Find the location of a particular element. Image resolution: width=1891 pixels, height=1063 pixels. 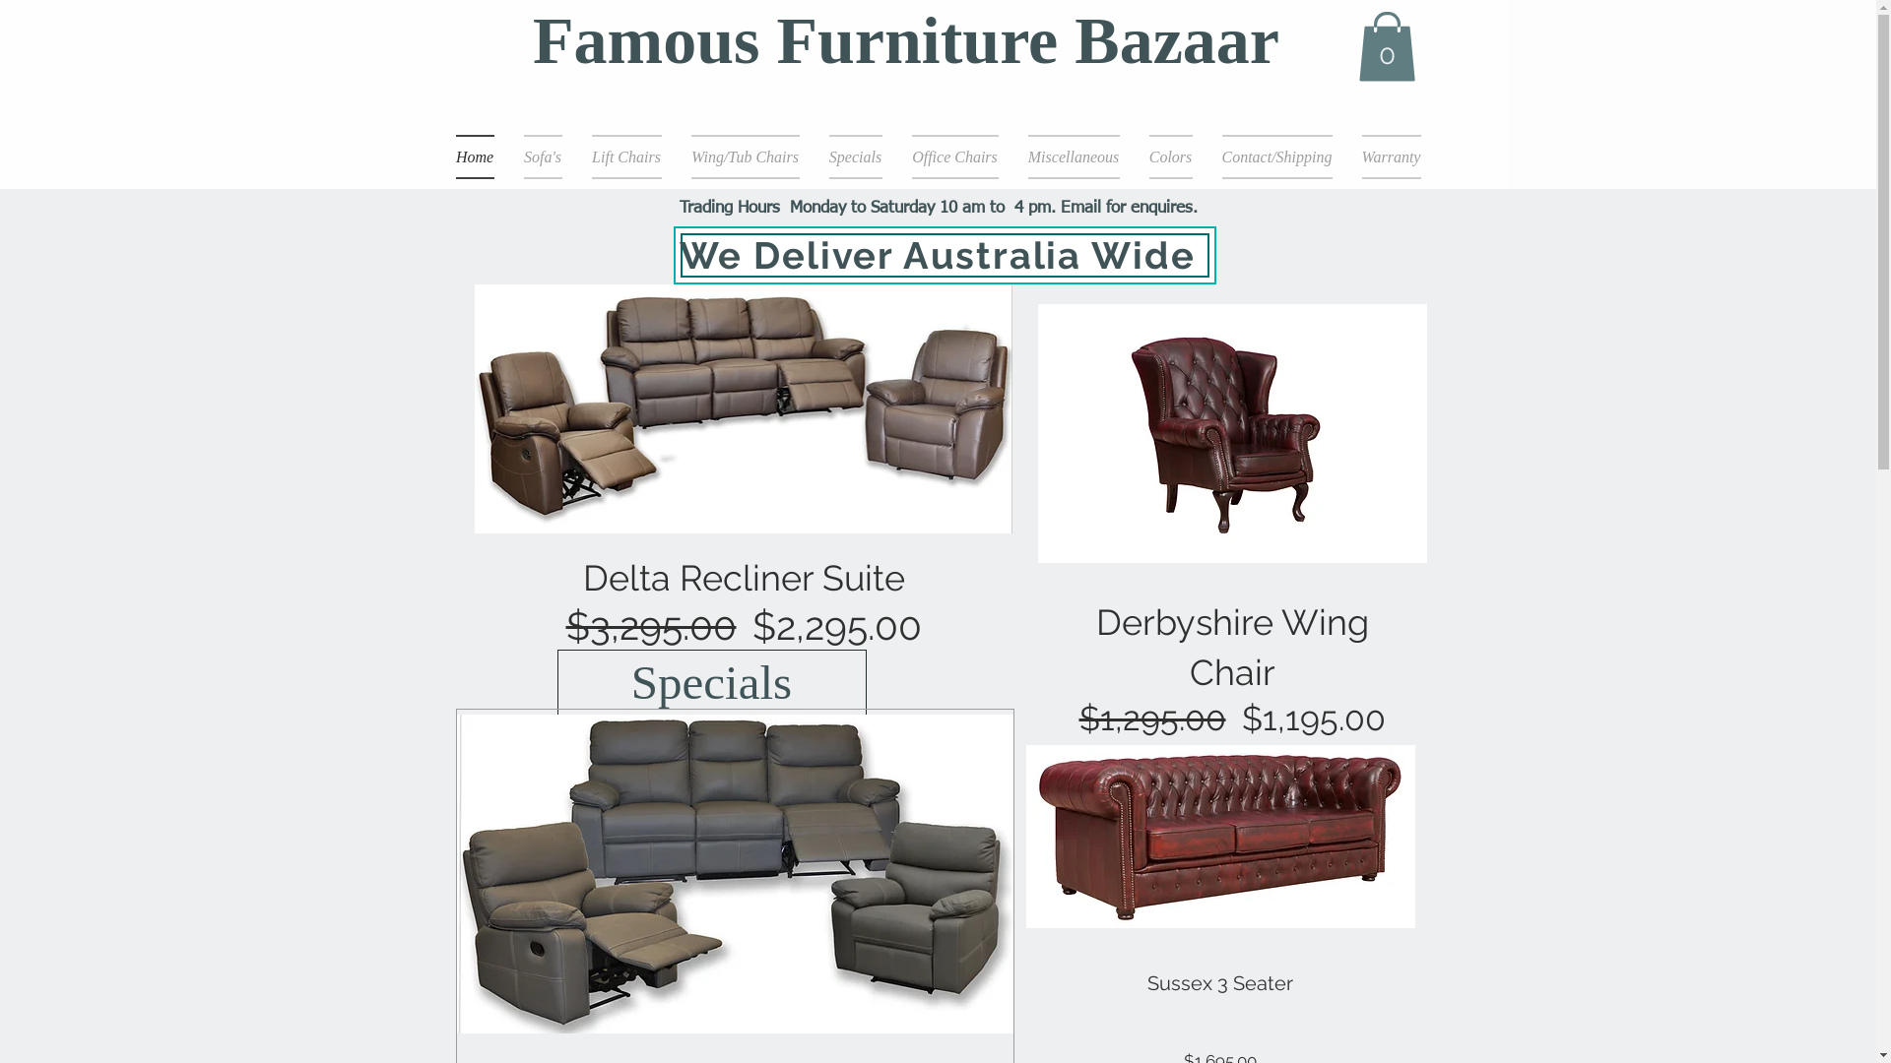

Wing/Tub Chairs is located at coordinates (745, 157).